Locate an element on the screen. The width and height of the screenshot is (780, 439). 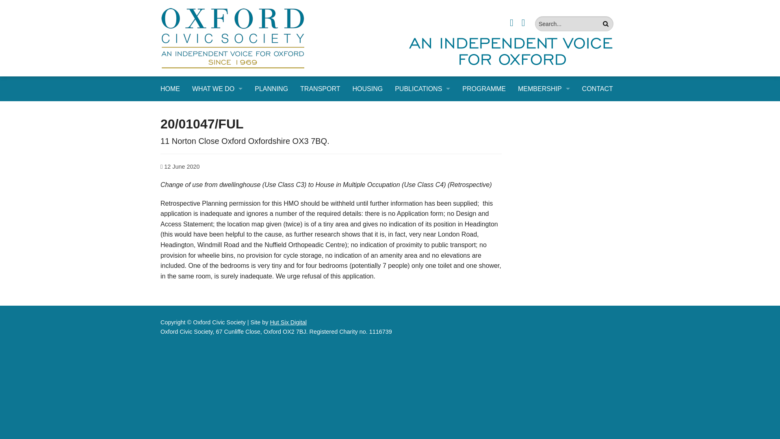
WALKS IN OXFORD is located at coordinates (217, 275).